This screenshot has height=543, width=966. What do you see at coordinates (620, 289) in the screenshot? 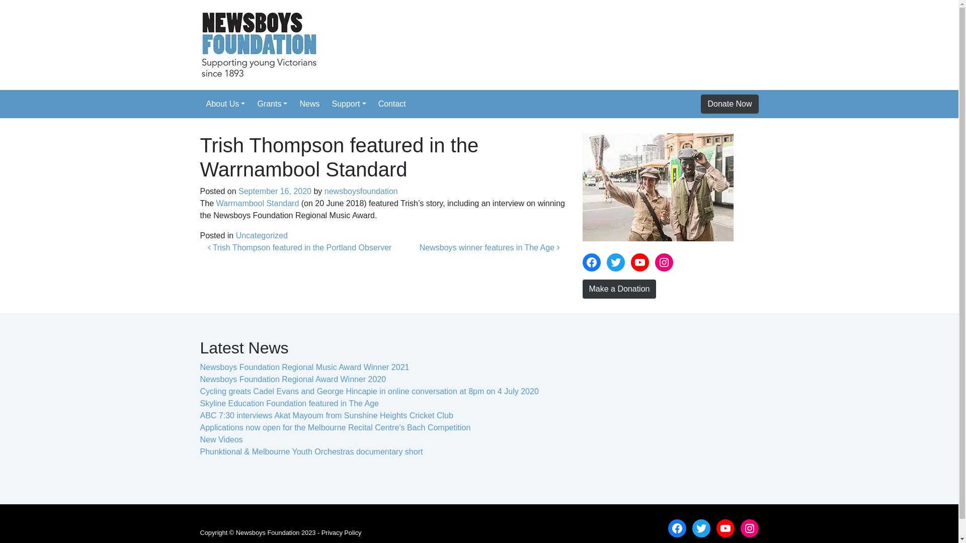
I see `Make a Donation` at bounding box center [620, 289].